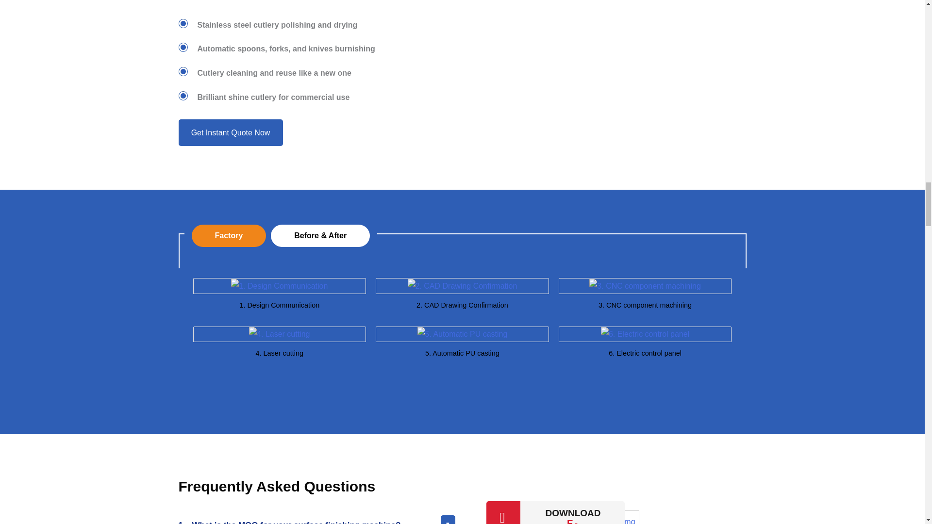 The width and height of the screenshot is (932, 524). Describe the element at coordinates (645, 334) in the screenshot. I see `6. Electric control panel` at that location.